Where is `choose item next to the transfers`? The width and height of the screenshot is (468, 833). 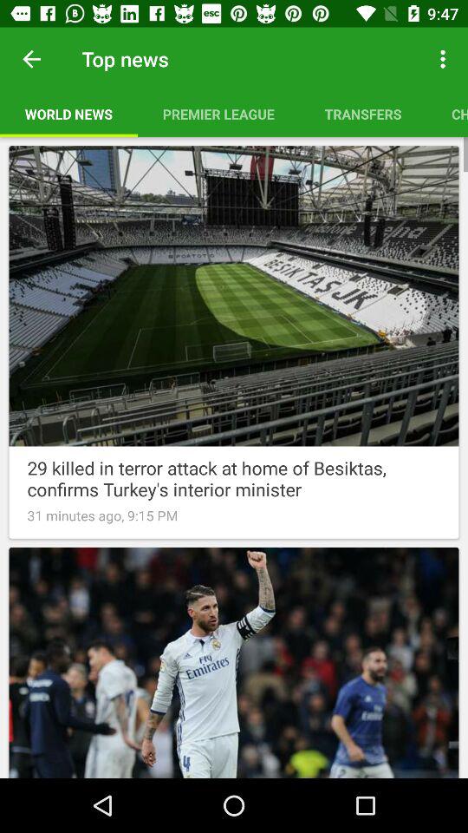
choose item next to the transfers is located at coordinates (447, 114).